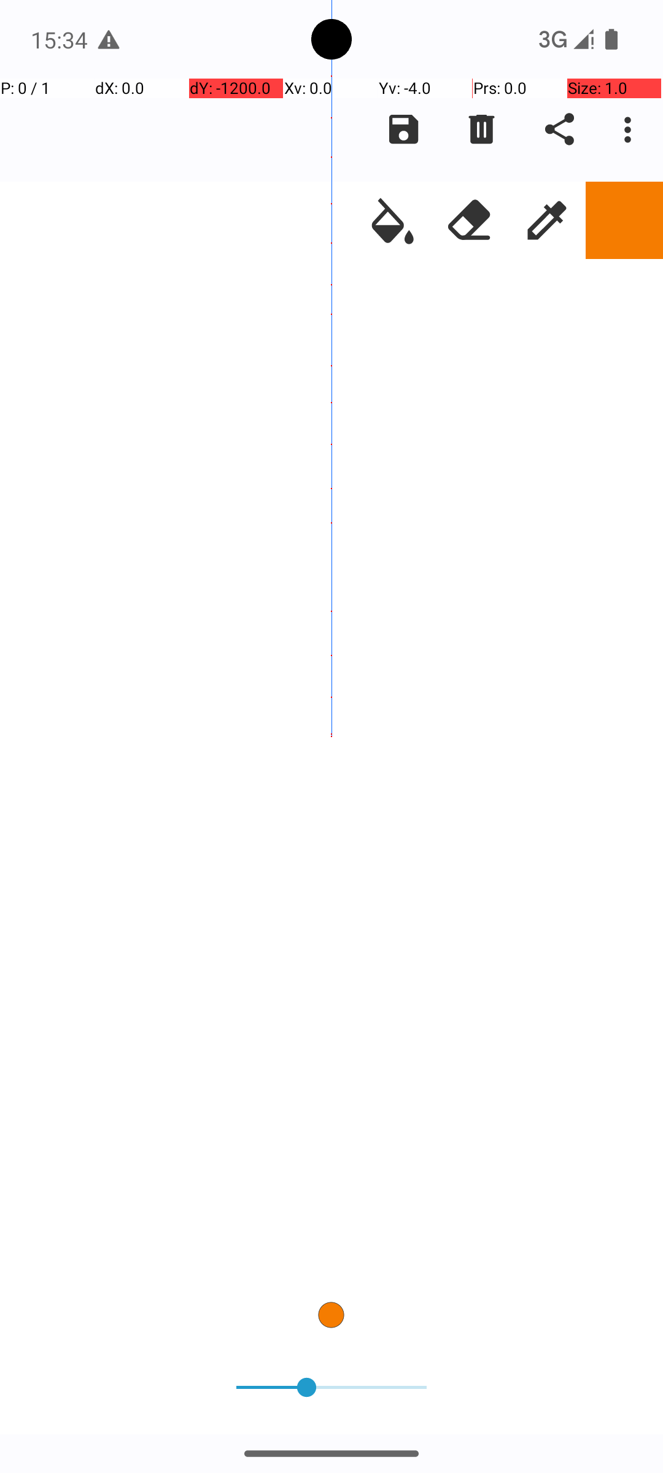 Image resolution: width=663 pixels, height=1473 pixels. What do you see at coordinates (470, 220) in the screenshot?
I see `Eraser` at bounding box center [470, 220].